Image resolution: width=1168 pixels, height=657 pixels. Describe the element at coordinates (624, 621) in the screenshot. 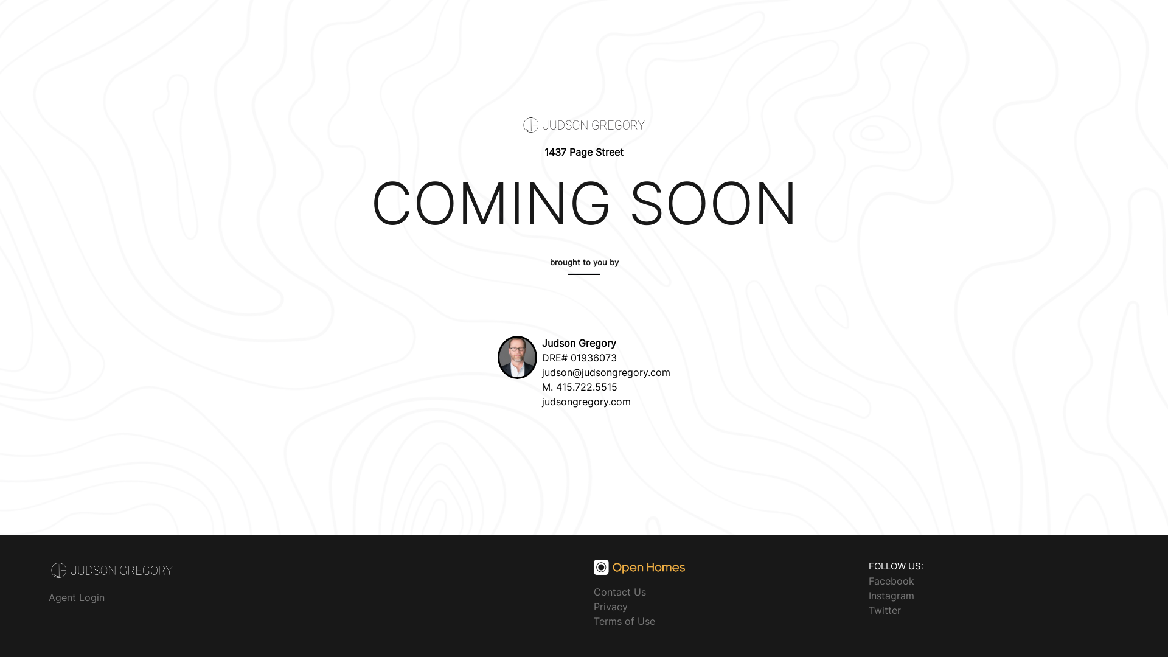

I see `Terms of Use` at that location.